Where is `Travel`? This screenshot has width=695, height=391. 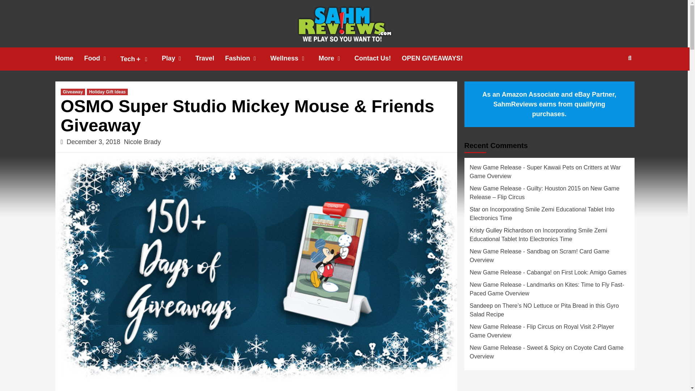 Travel is located at coordinates (210, 58).